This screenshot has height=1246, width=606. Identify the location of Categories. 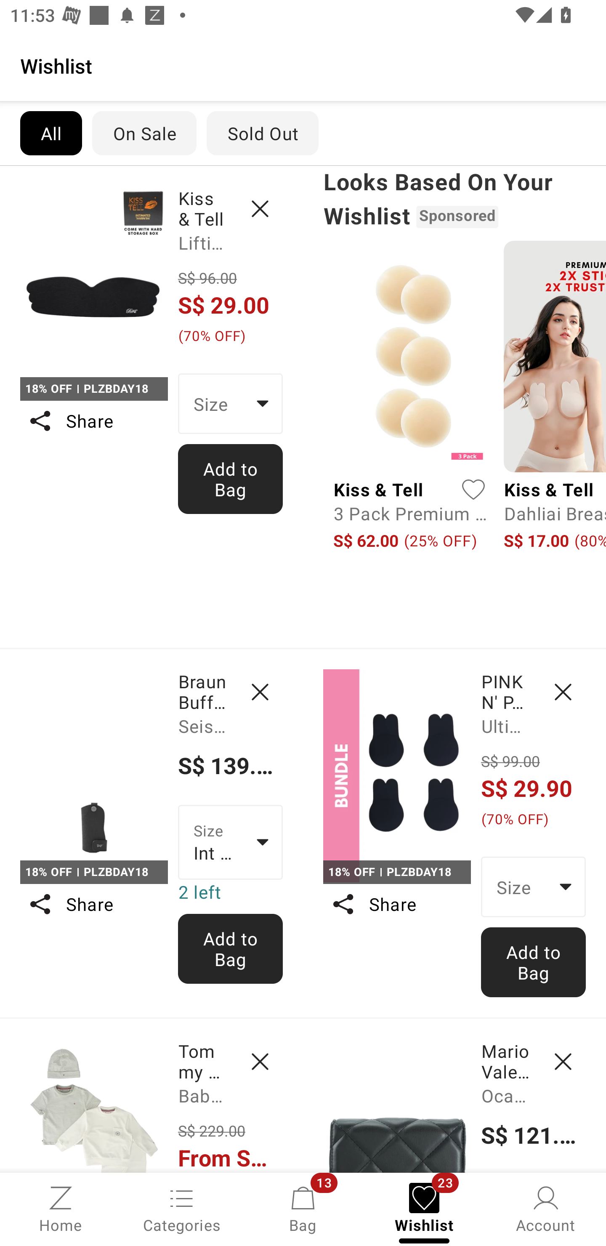
(182, 1208).